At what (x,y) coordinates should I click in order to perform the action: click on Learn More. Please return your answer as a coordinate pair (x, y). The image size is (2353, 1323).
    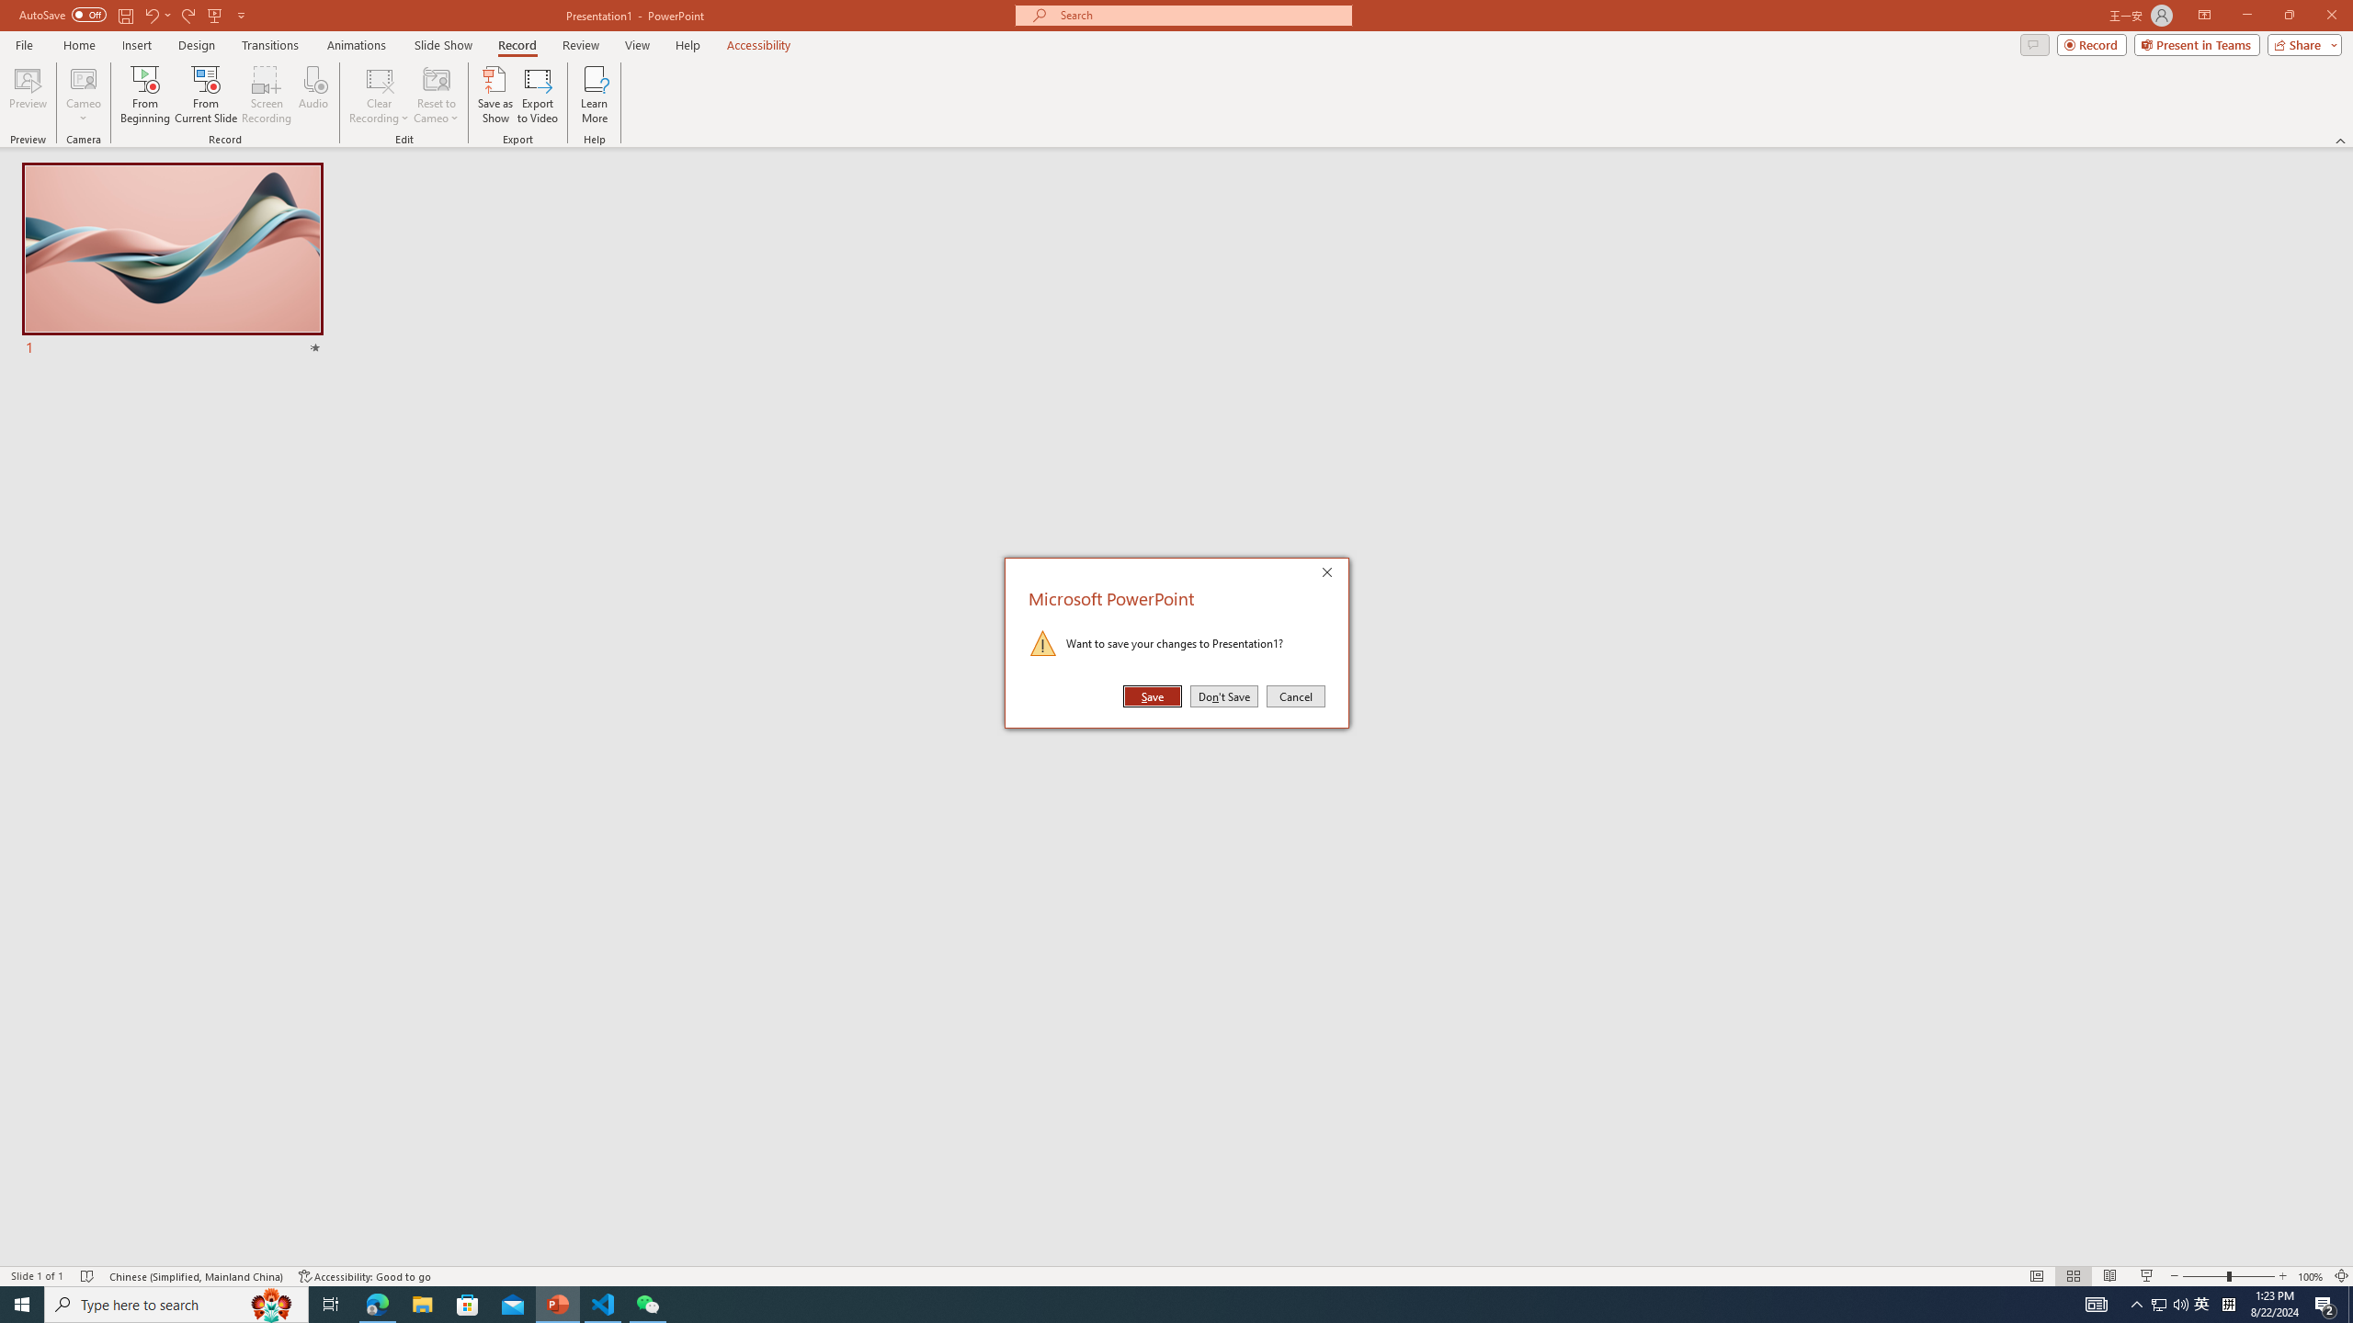
    Looking at the image, I should click on (596, 95).